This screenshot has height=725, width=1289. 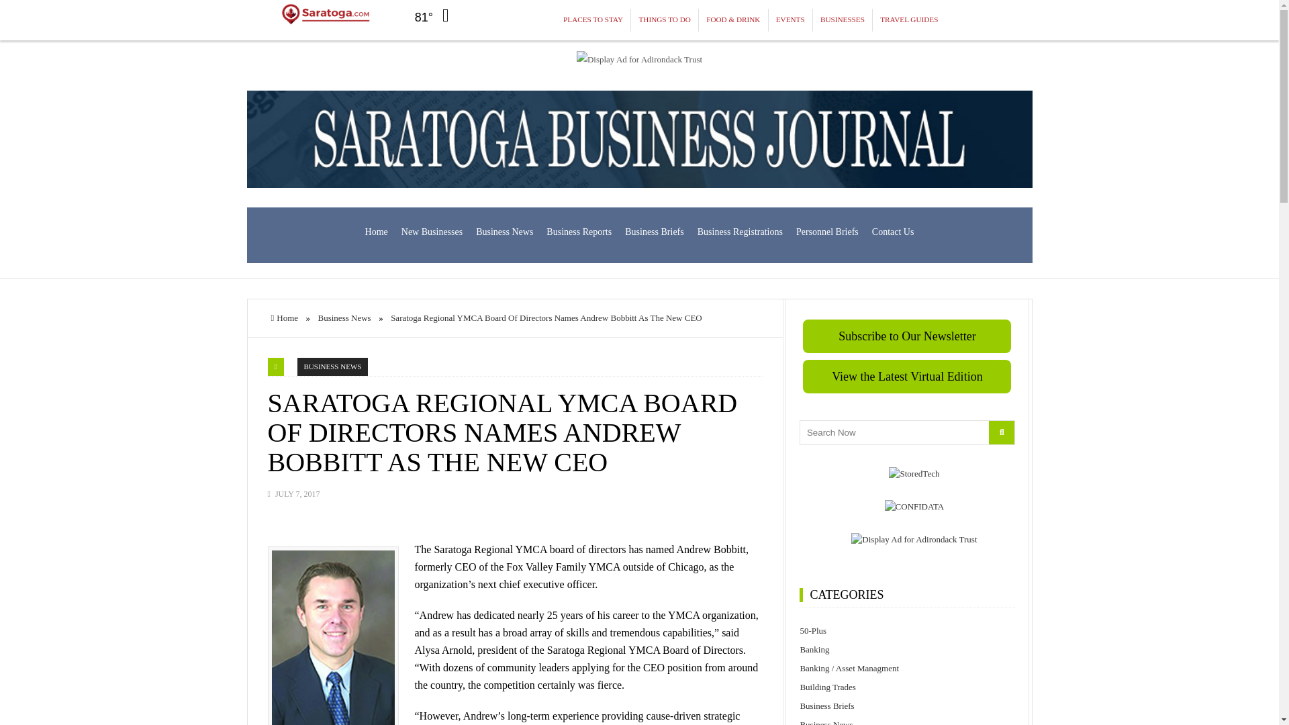 What do you see at coordinates (344, 317) in the screenshot?
I see `Business News` at bounding box center [344, 317].